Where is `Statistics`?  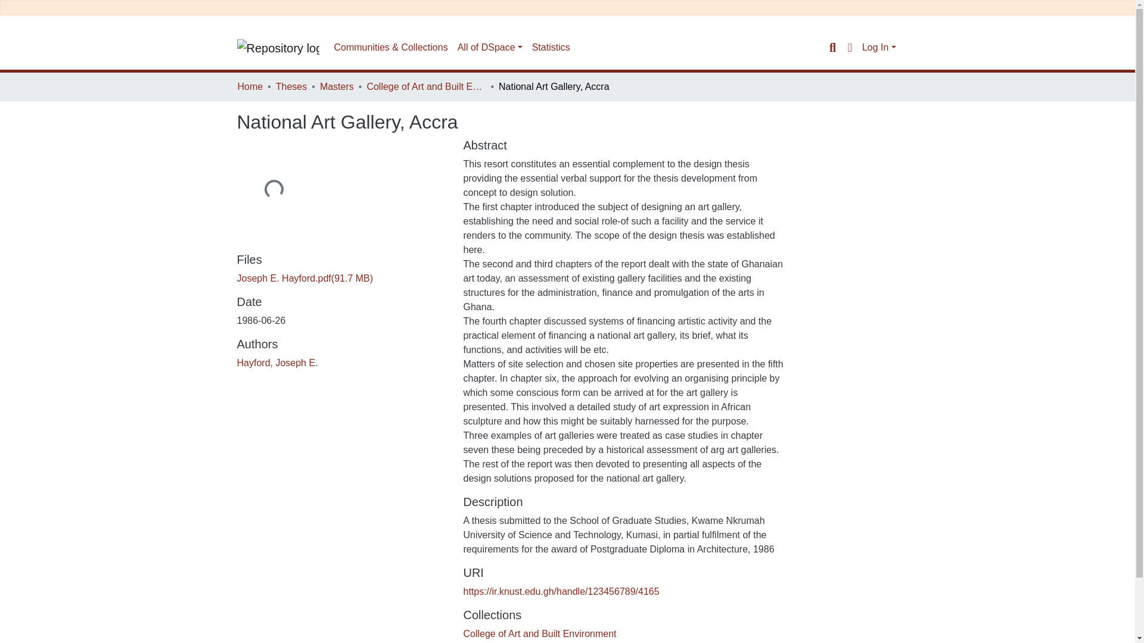 Statistics is located at coordinates (551, 48).